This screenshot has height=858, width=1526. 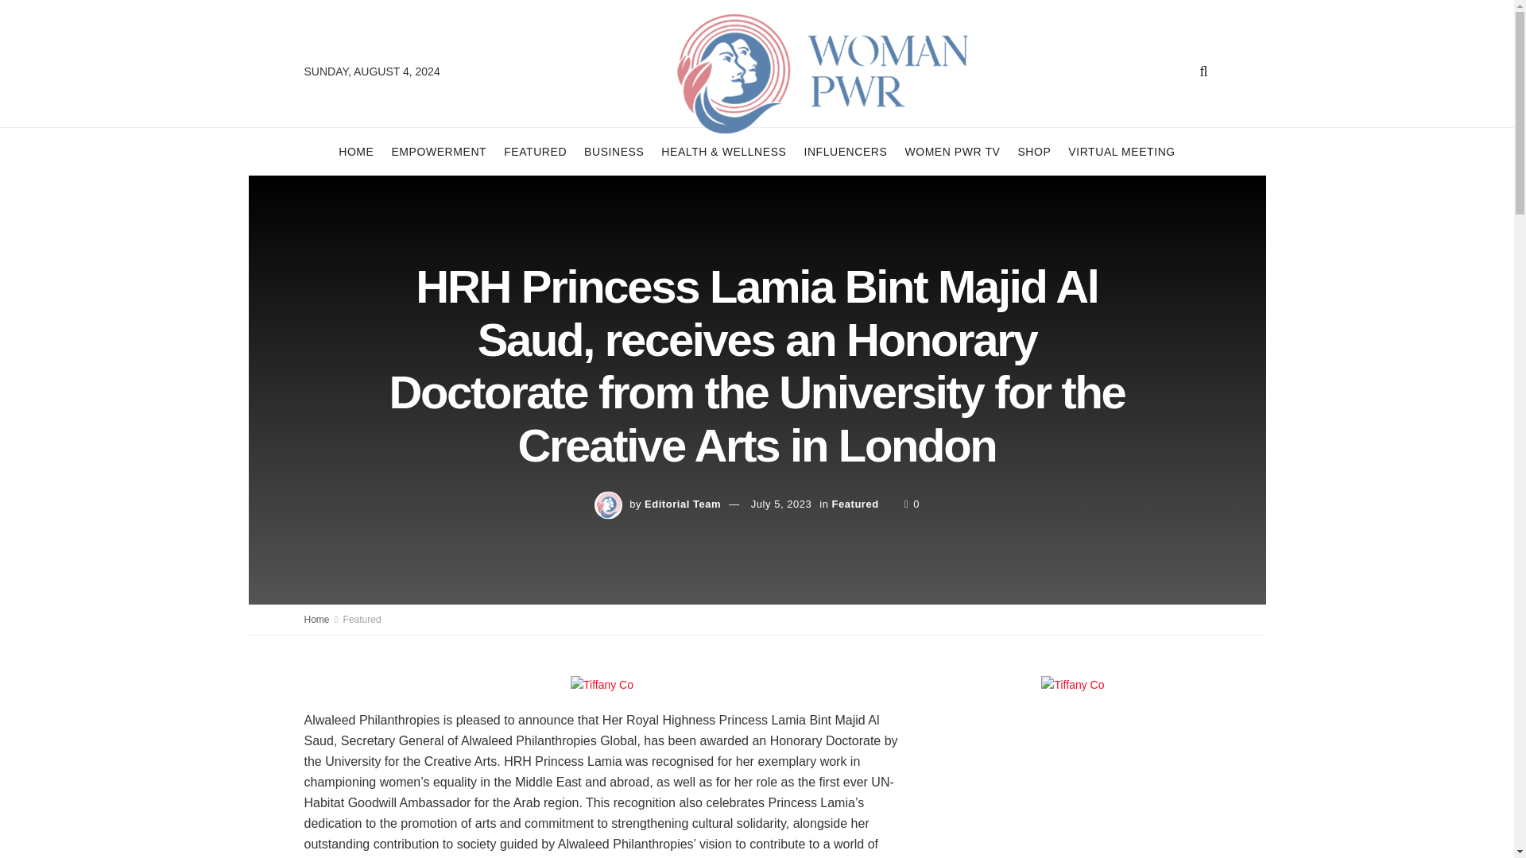 I want to click on WOMEN PWR TV, so click(x=952, y=151).